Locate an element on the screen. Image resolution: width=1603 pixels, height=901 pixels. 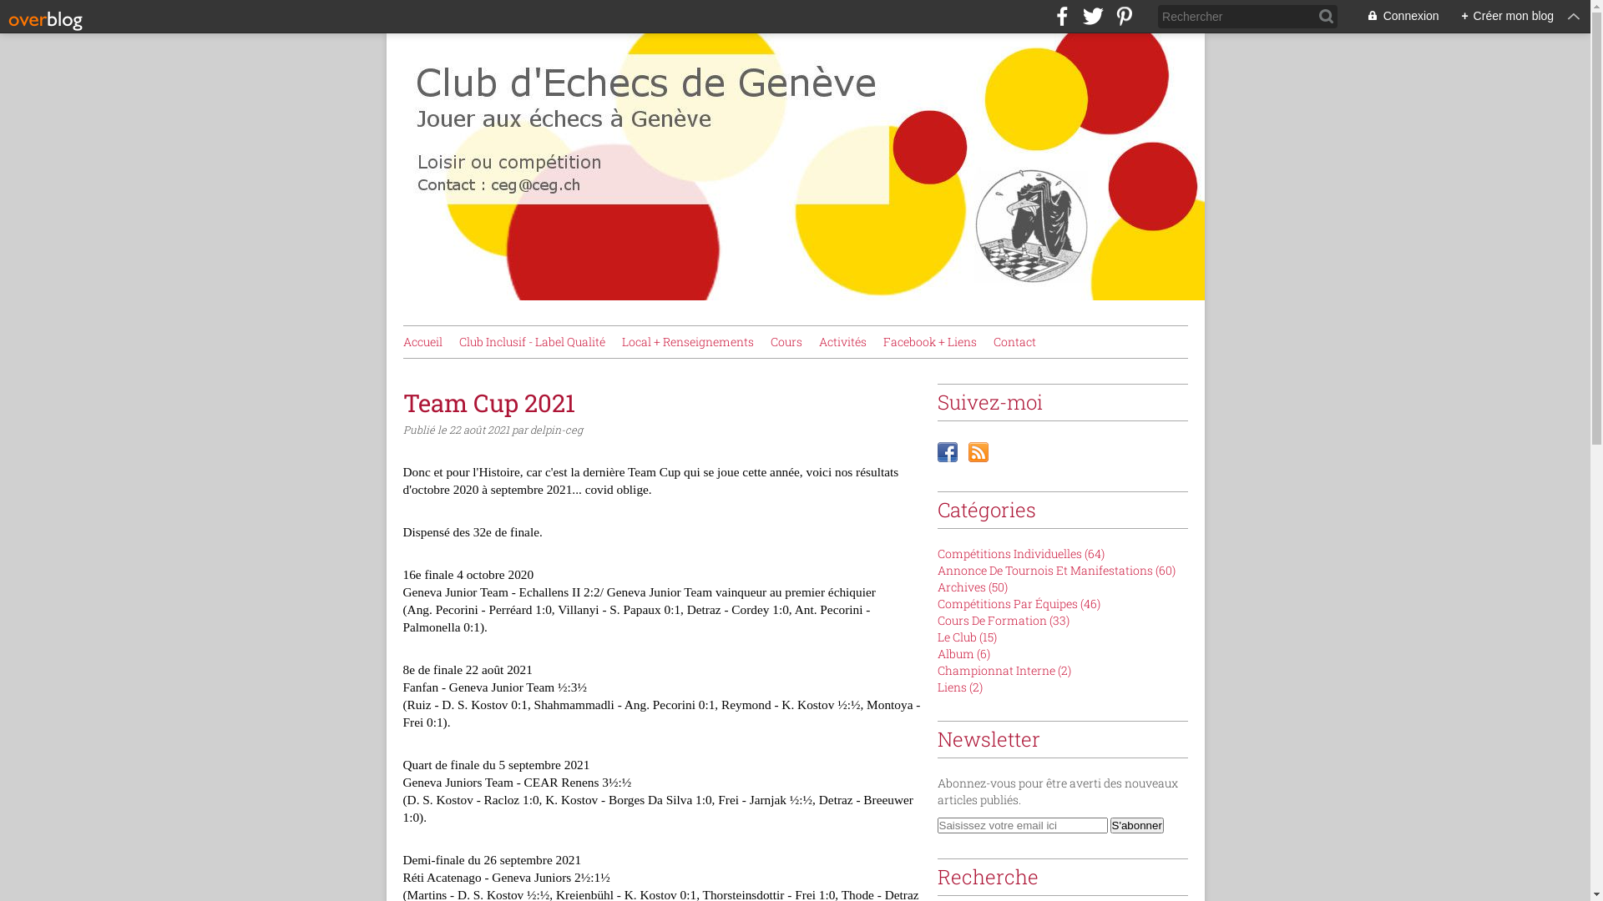
Contact is located at coordinates (1015, 342).